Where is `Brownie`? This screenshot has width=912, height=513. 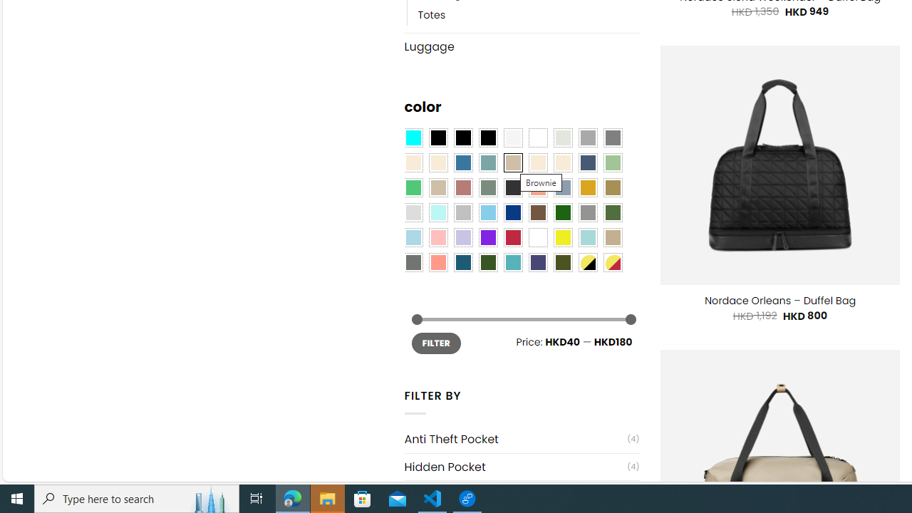 Brownie is located at coordinates (513, 162).